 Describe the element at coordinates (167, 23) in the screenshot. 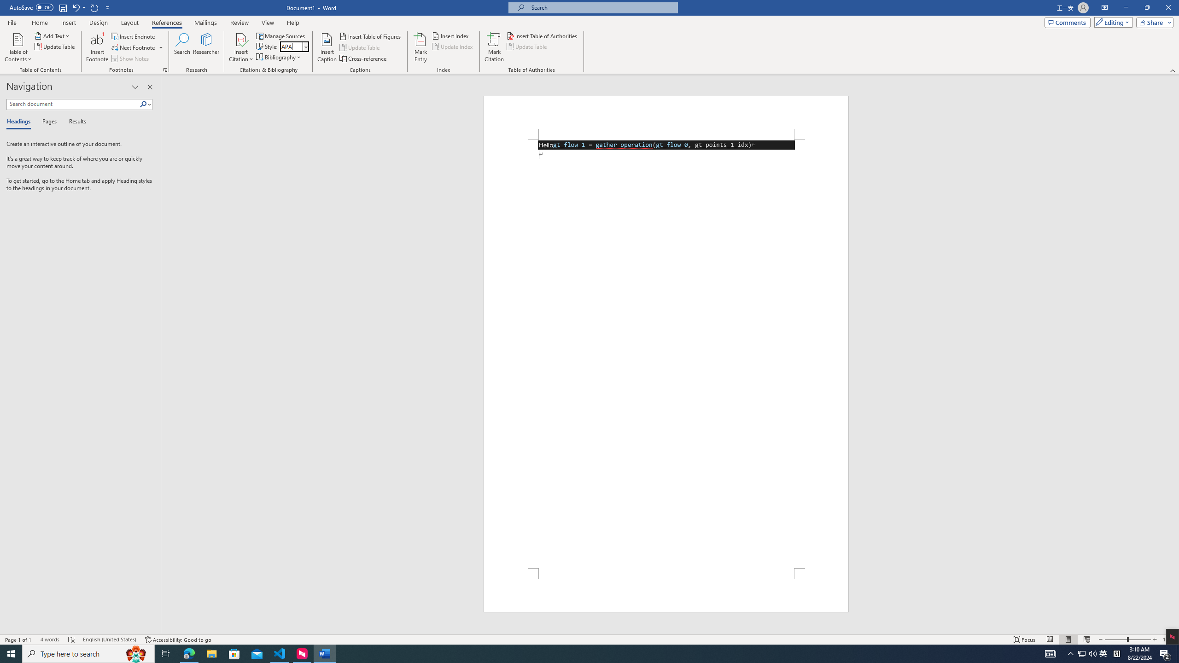

I see `References` at that location.